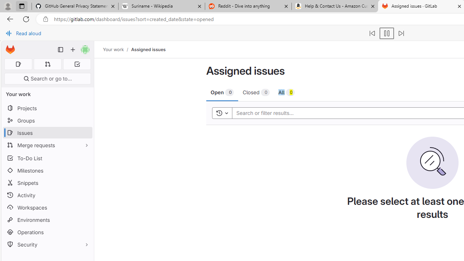 The image size is (464, 261). Describe the element at coordinates (73, 50) in the screenshot. I see `Create new...` at that location.